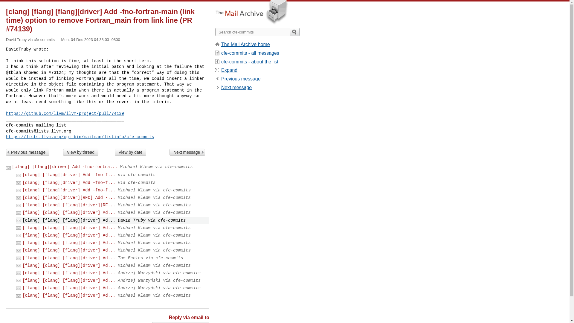 The width and height of the screenshot is (574, 323). What do you see at coordinates (245, 44) in the screenshot?
I see `The Mail Archive home` at bounding box center [245, 44].